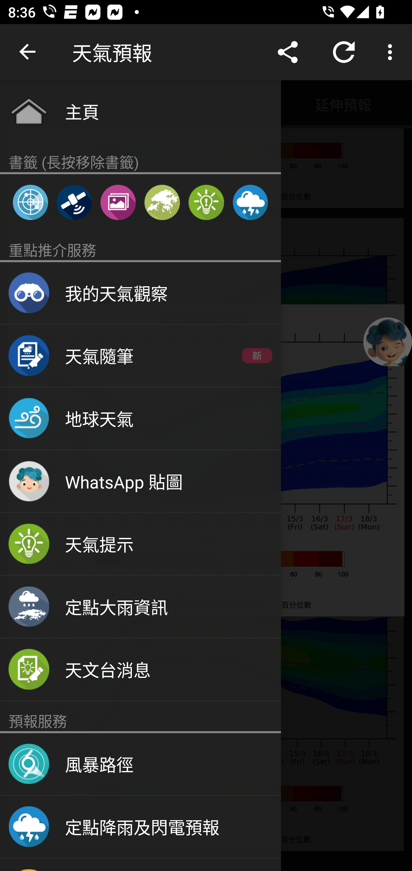 Image resolution: width=412 pixels, height=871 pixels. I want to click on 天氣照片, so click(118, 202).